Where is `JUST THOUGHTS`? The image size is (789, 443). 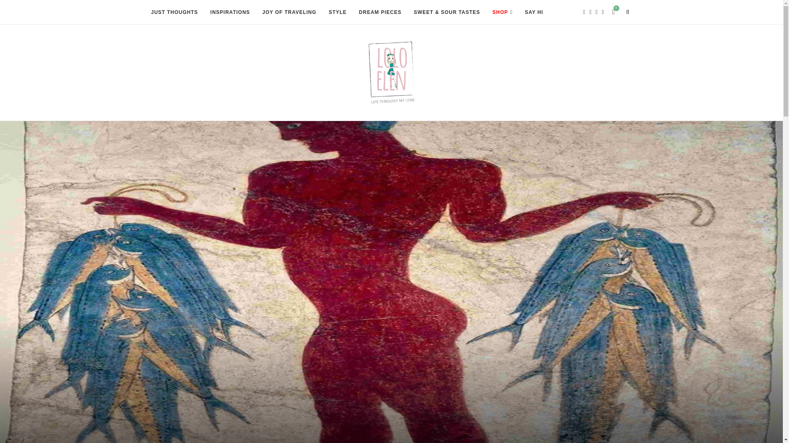
JUST THOUGHTS is located at coordinates (174, 12).